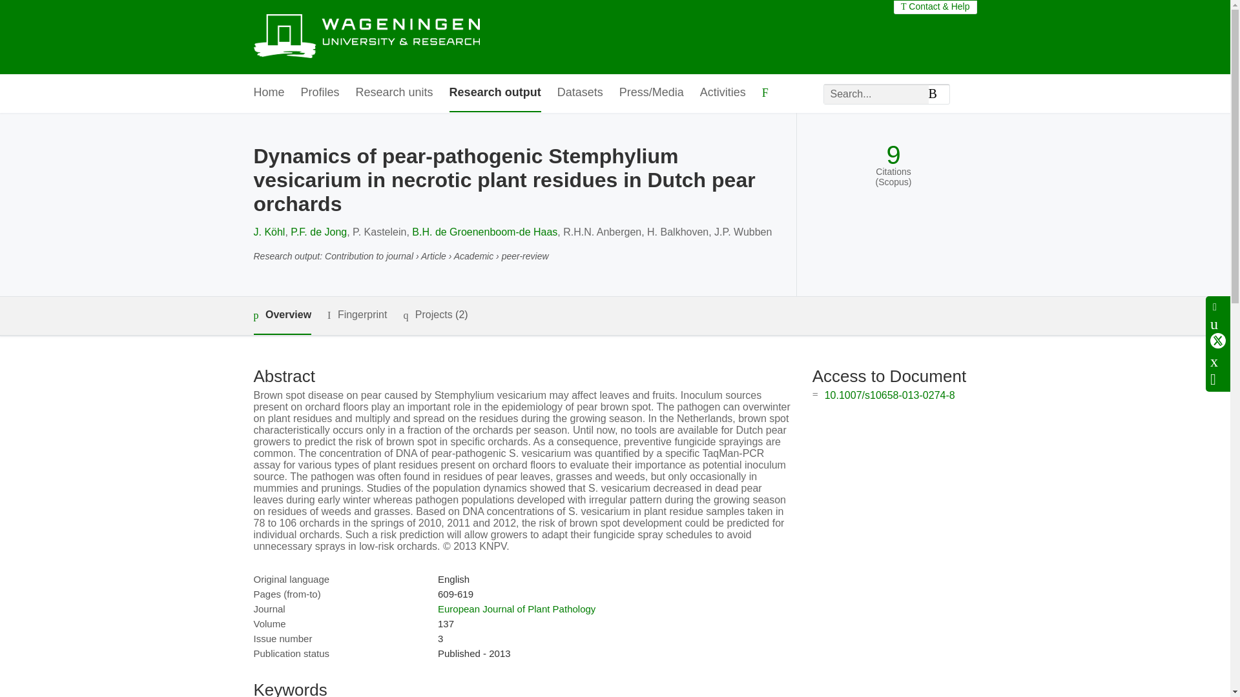 This screenshot has height=697, width=1240. What do you see at coordinates (282, 316) in the screenshot?
I see `Overview` at bounding box center [282, 316].